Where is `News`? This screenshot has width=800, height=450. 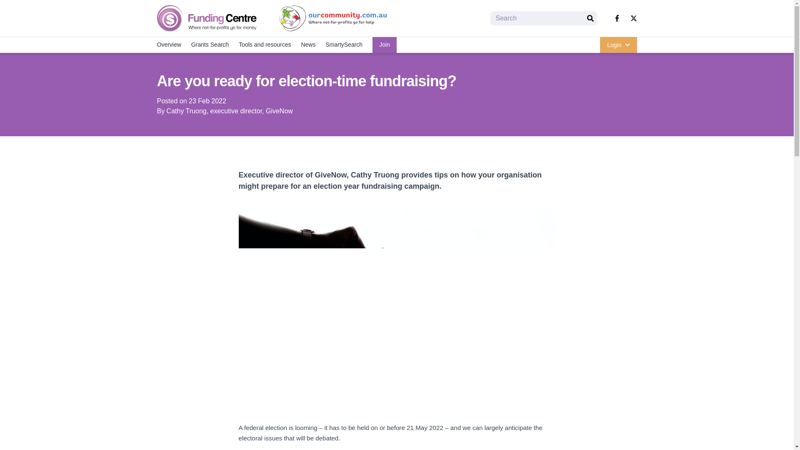
News is located at coordinates (308, 45).